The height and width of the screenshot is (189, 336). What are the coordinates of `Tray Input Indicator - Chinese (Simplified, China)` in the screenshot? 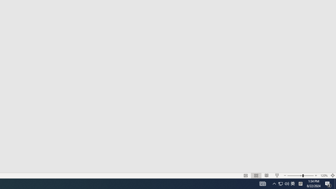 It's located at (335, 184).